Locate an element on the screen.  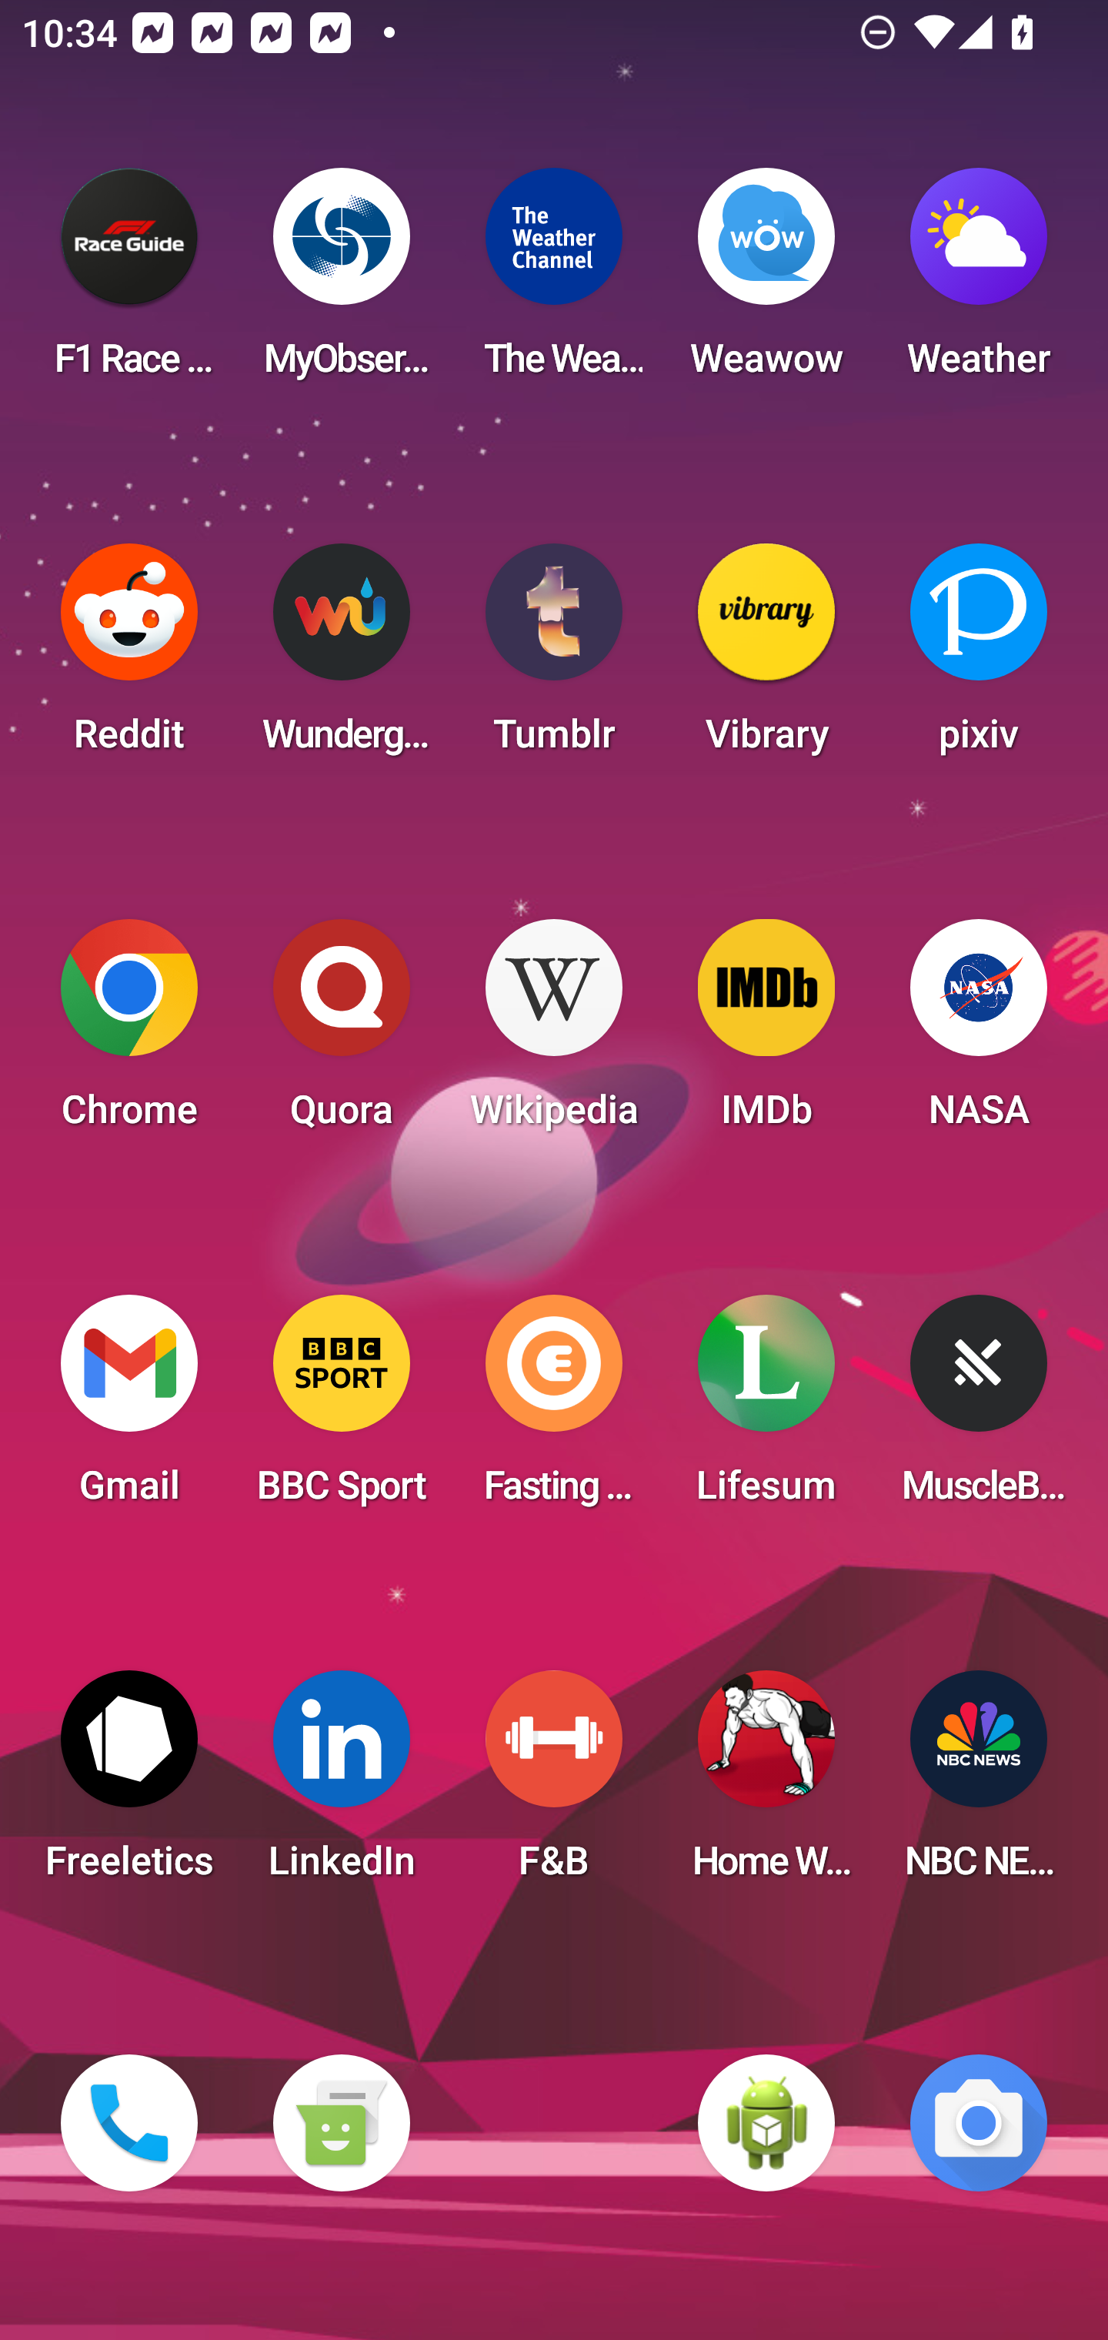
Wikipedia is located at coordinates (554, 1033).